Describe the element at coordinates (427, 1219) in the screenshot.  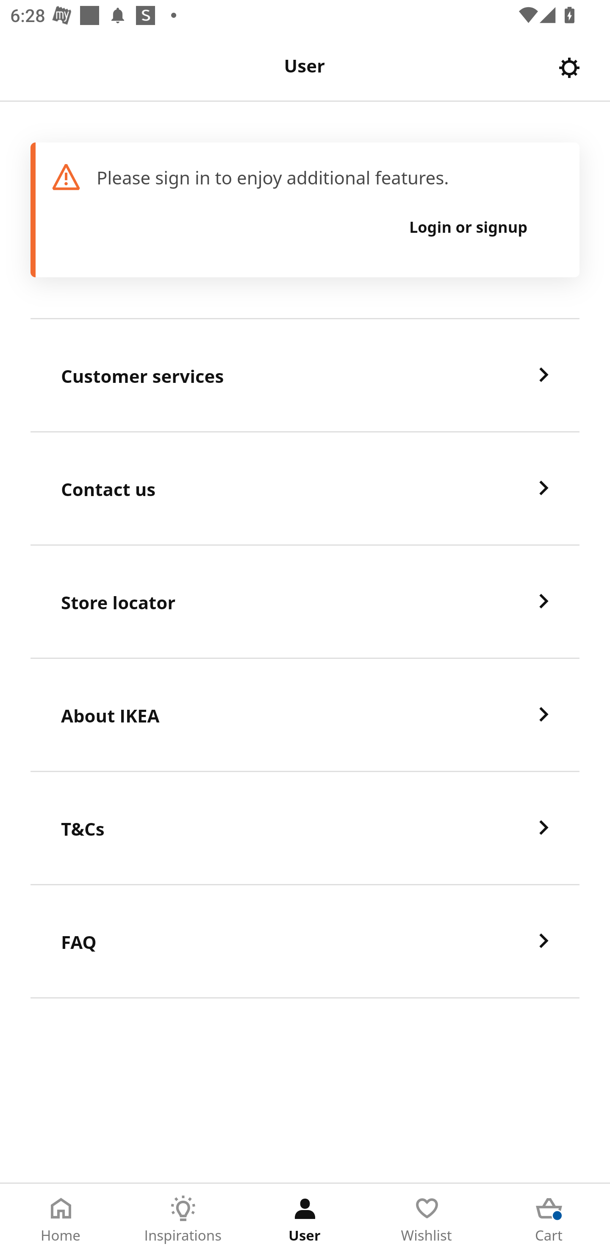
I see `Wishlist
Tab 4 of 5` at that location.